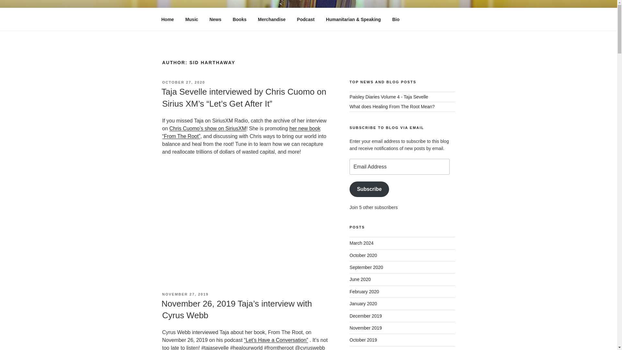  Describe the element at coordinates (240, 19) in the screenshot. I see `Books` at that location.